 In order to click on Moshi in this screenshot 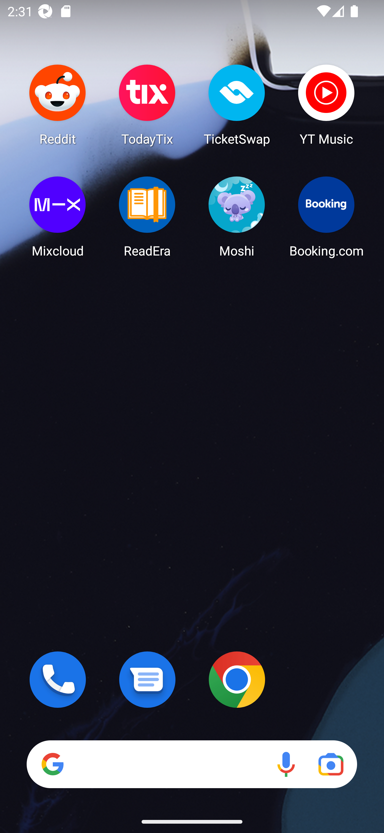, I will do `click(237, 217)`.